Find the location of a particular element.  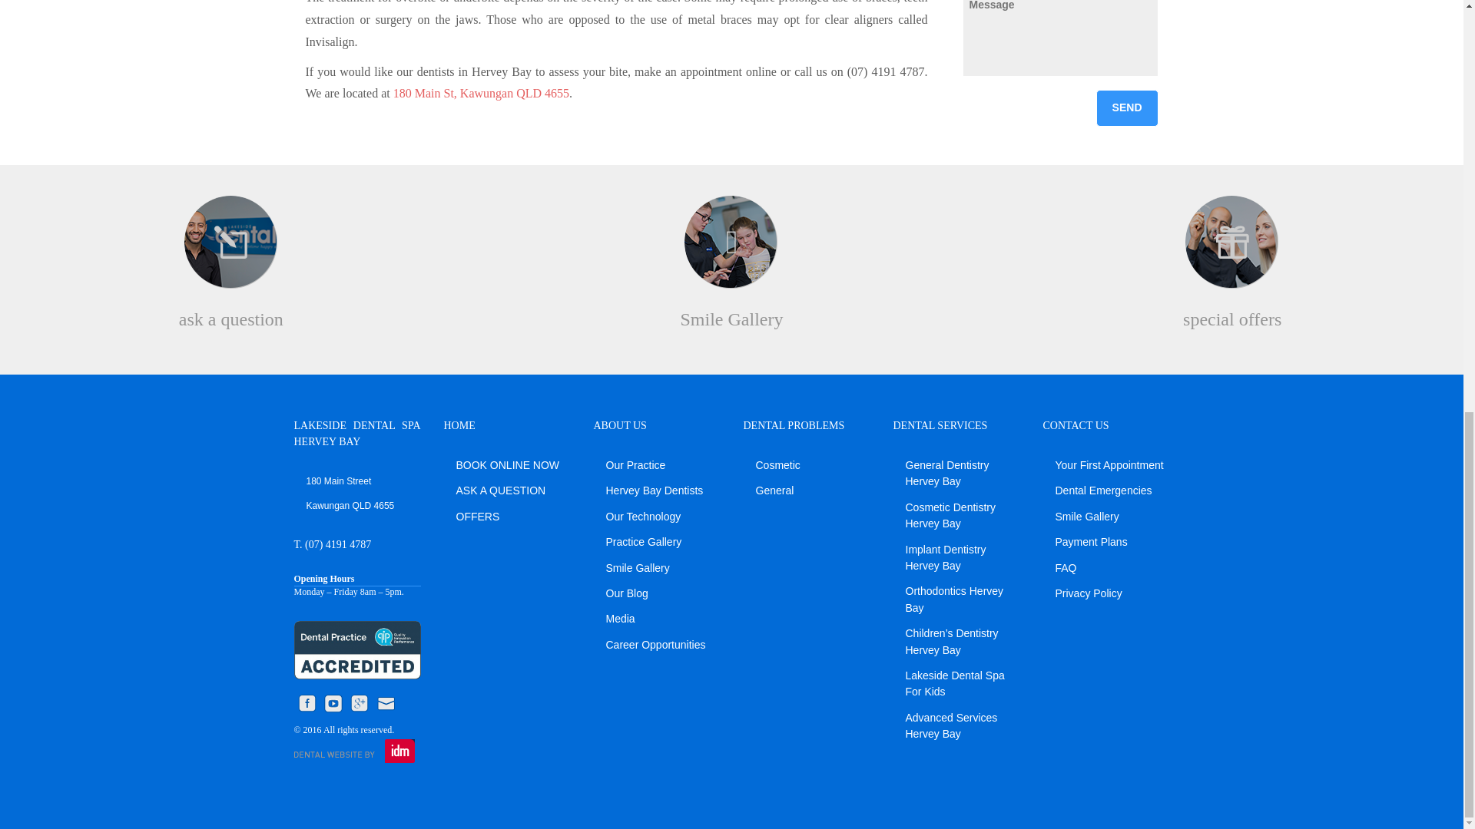

SEND is located at coordinates (1126, 107).